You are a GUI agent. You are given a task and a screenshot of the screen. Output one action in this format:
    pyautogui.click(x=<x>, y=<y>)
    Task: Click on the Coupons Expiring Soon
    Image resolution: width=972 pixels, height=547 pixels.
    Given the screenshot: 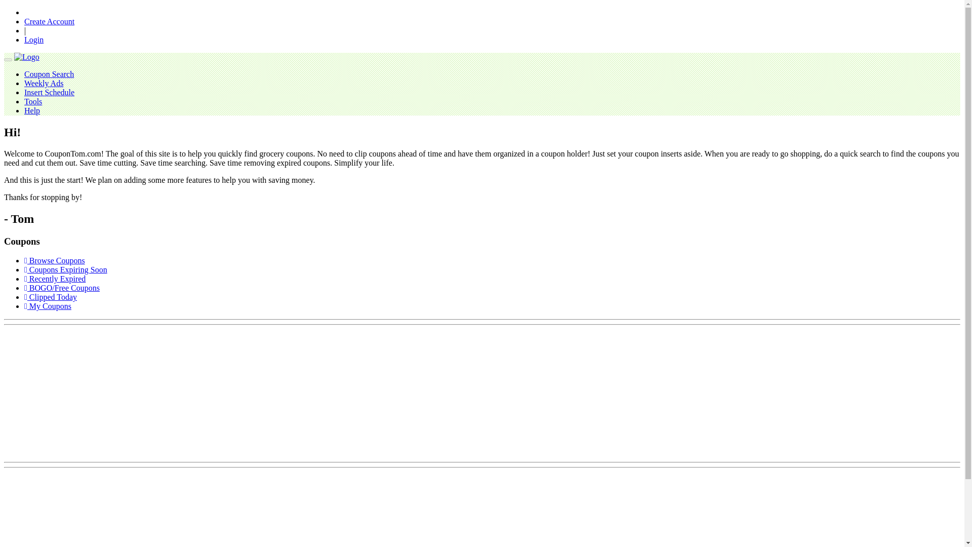 What is the action you would take?
    pyautogui.click(x=66, y=269)
    